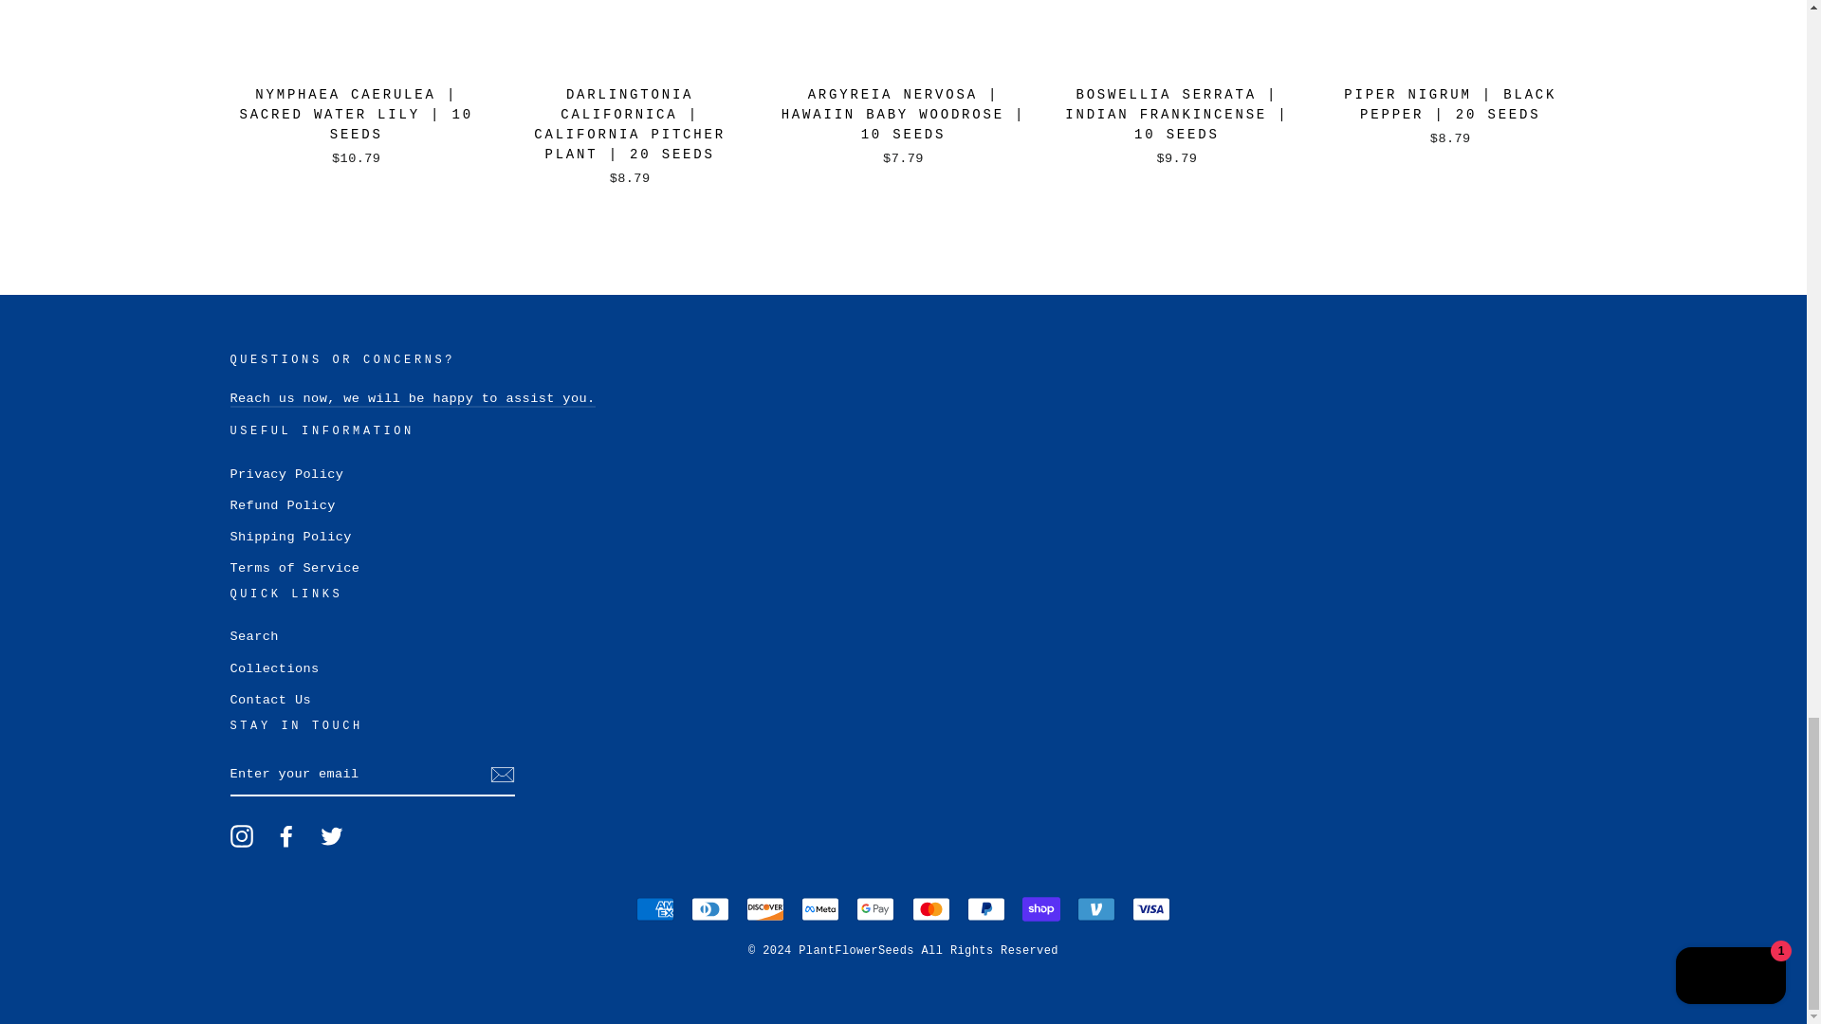  Describe the element at coordinates (654, 908) in the screenshot. I see `American Express` at that location.